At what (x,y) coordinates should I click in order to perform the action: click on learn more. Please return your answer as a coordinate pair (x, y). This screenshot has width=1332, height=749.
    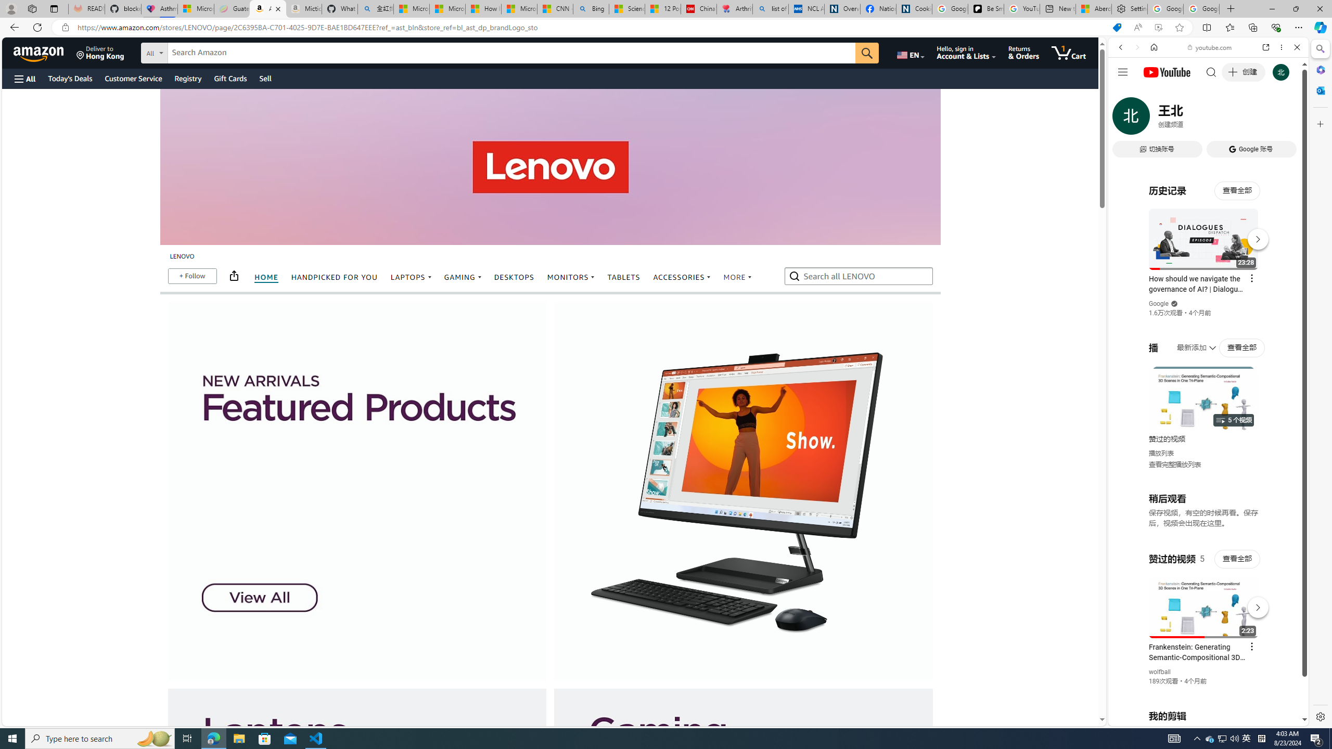
    Looking at the image, I should click on (743, 877).